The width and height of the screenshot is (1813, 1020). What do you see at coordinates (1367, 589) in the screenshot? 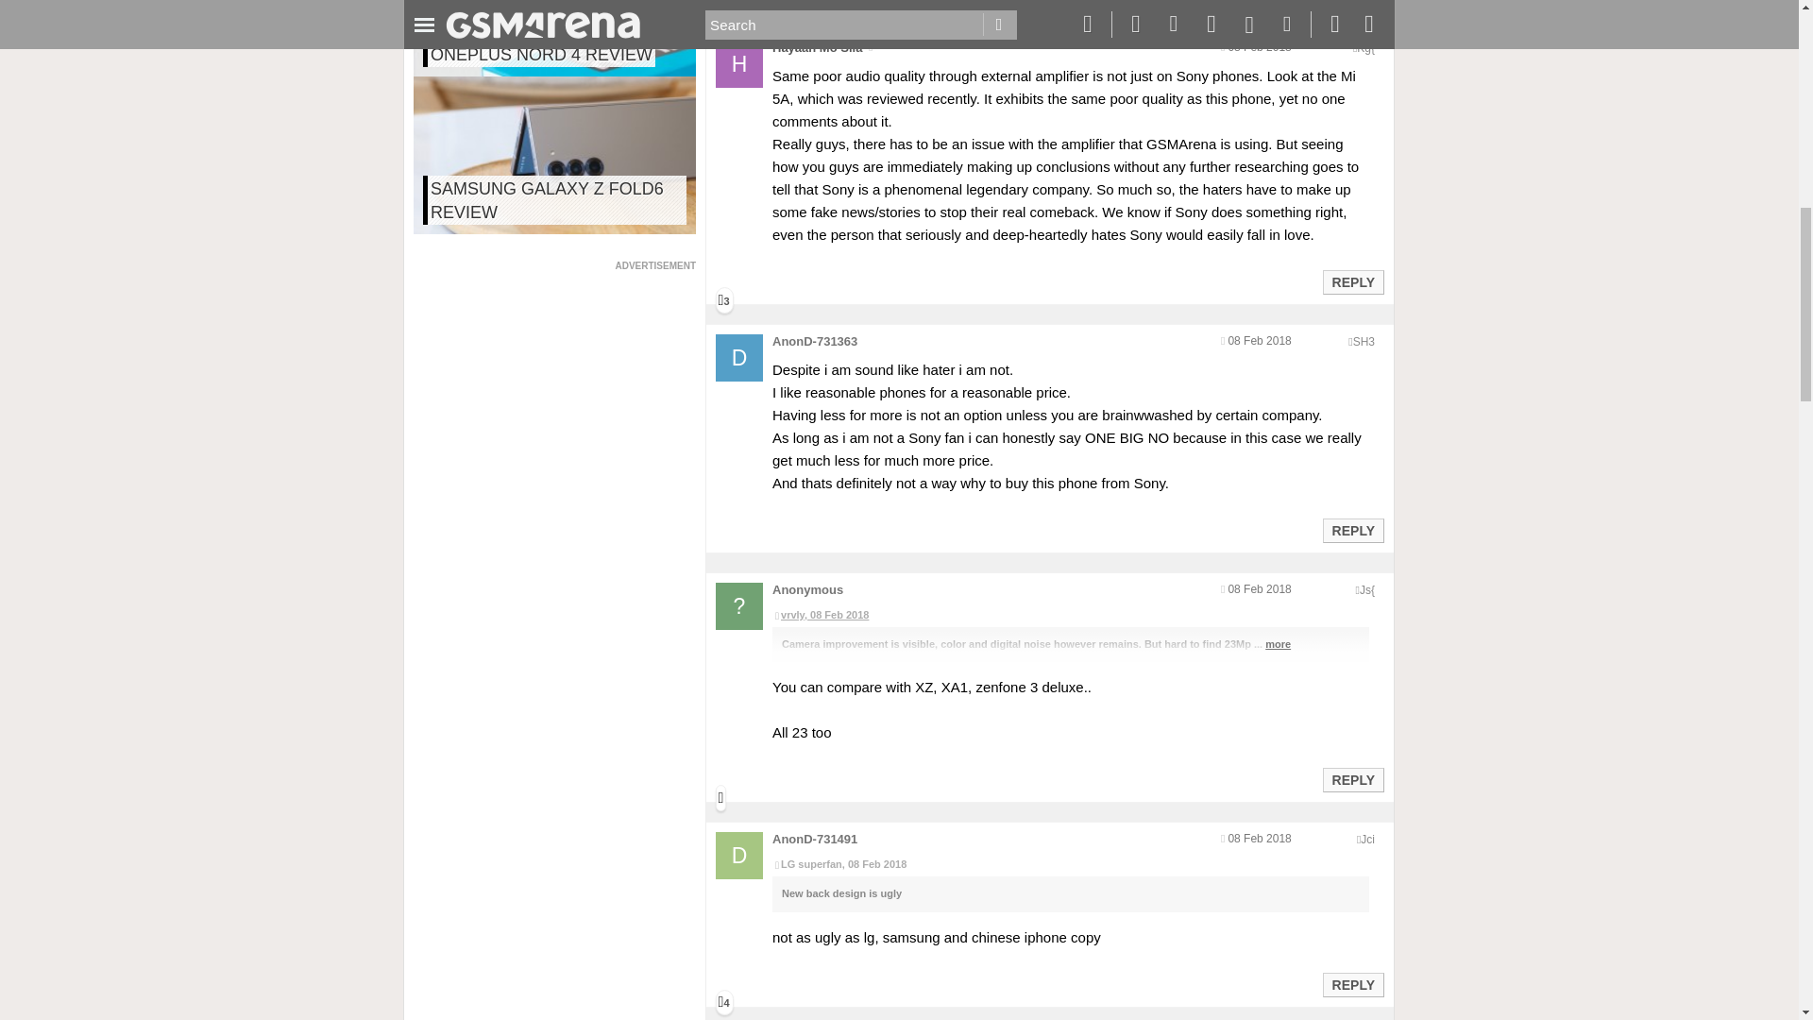
I see `Encoded anonymized location` at bounding box center [1367, 589].